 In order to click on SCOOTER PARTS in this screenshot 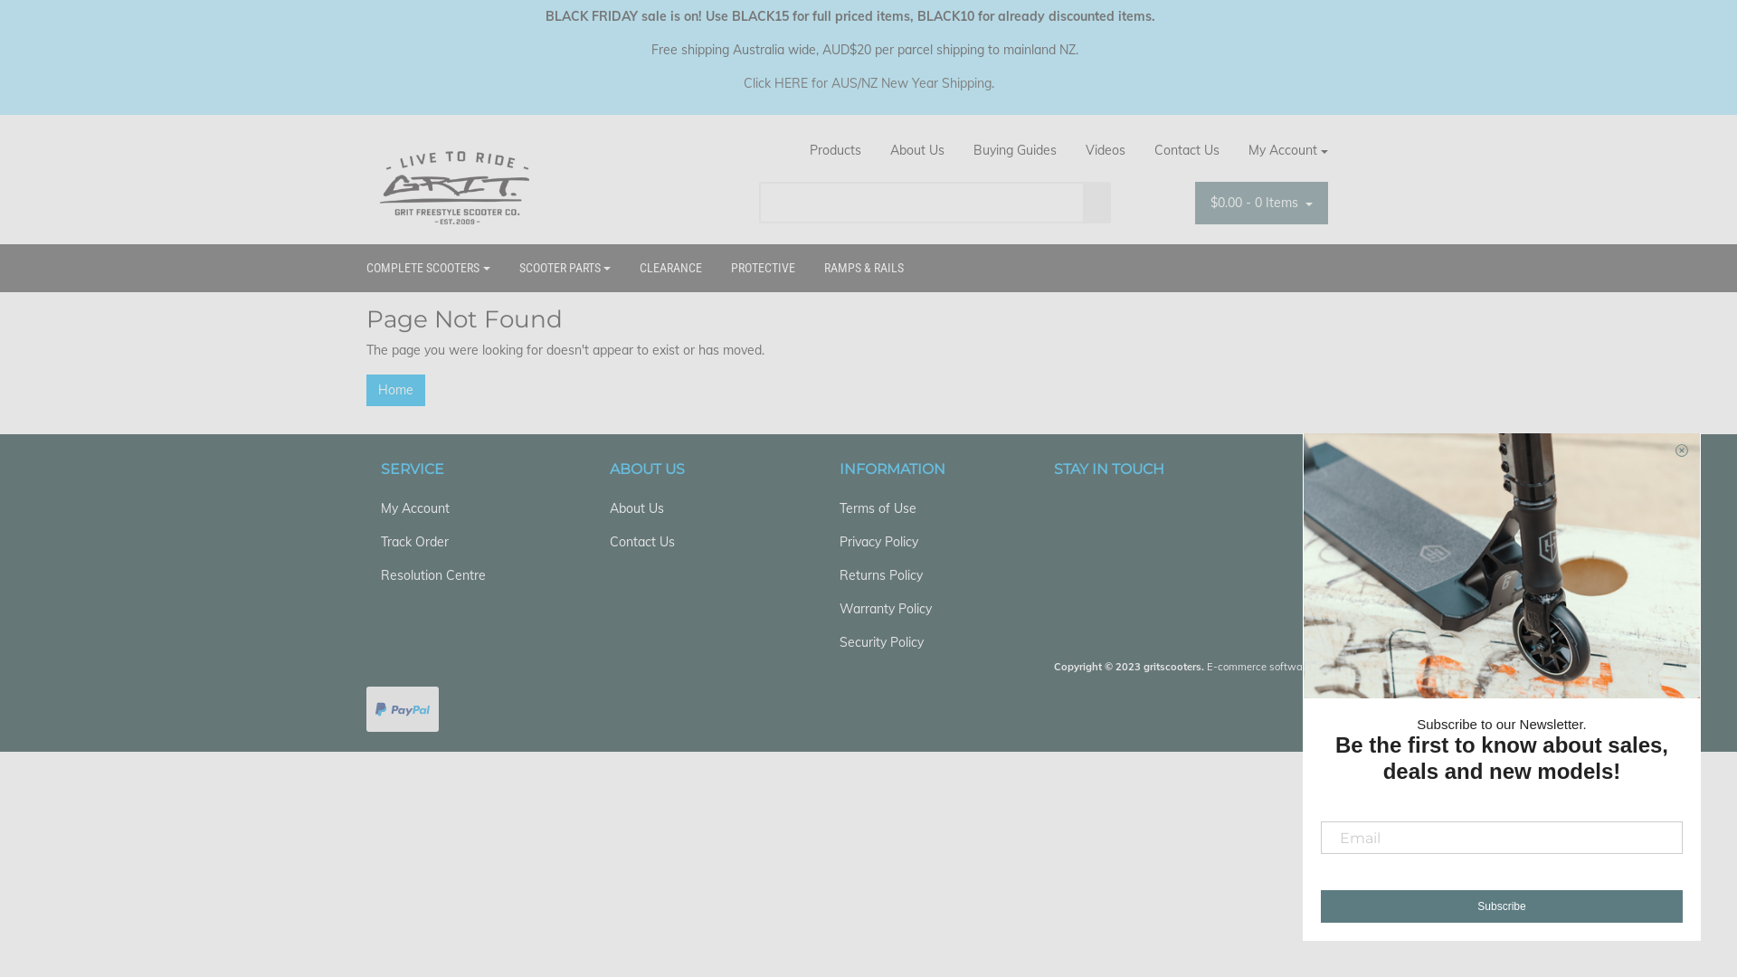, I will do `click(565, 268)`.